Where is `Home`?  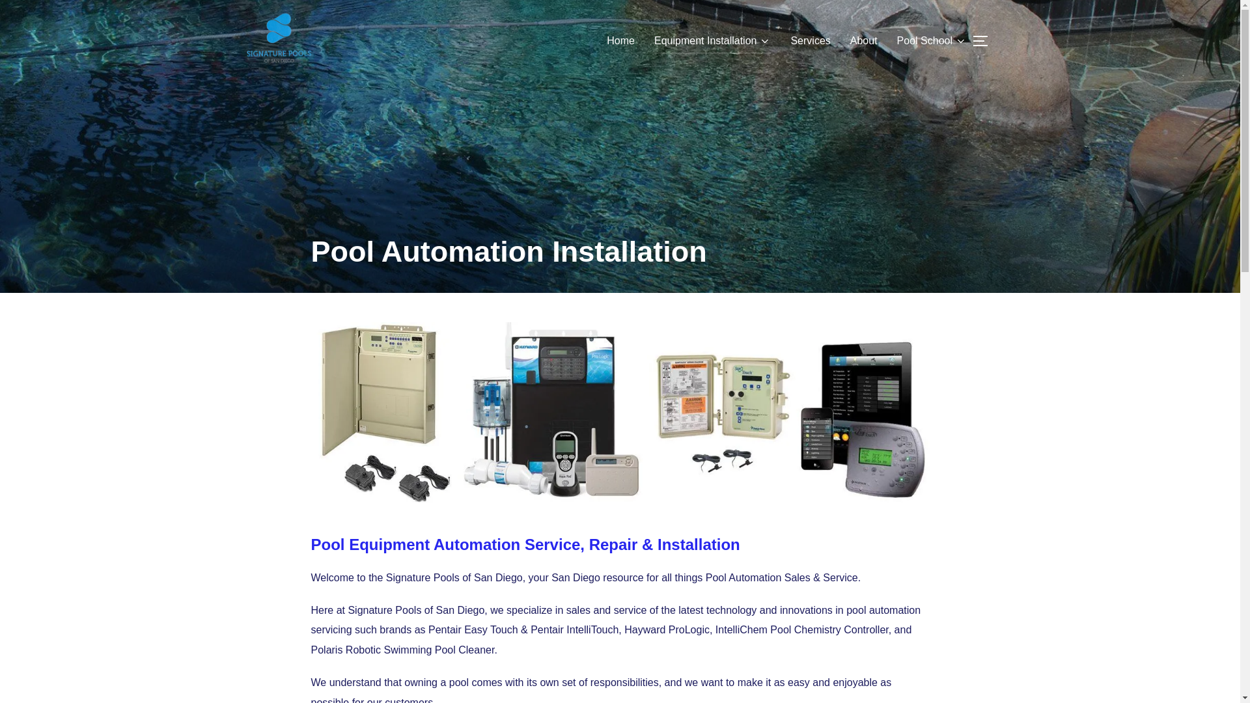
Home is located at coordinates (620, 41).